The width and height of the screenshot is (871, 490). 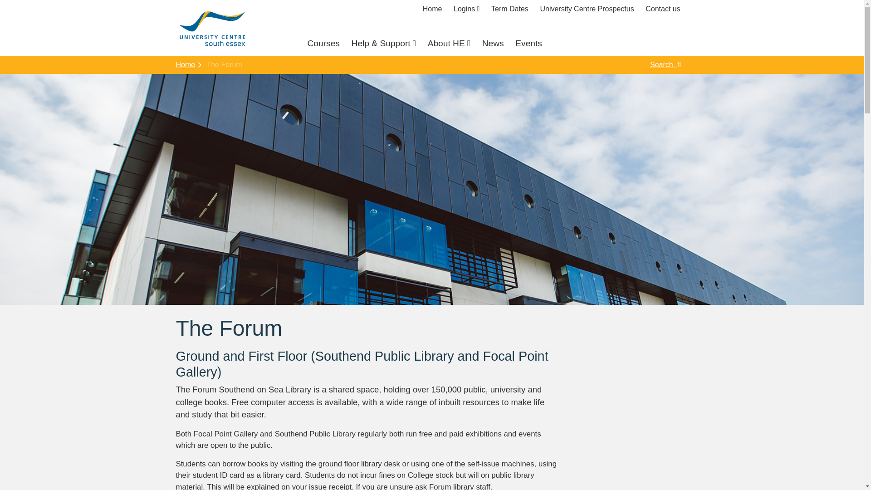 What do you see at coordinates (510, 9) in the screenshot?
I see `Term Dates` at bounding box center [510, 9].